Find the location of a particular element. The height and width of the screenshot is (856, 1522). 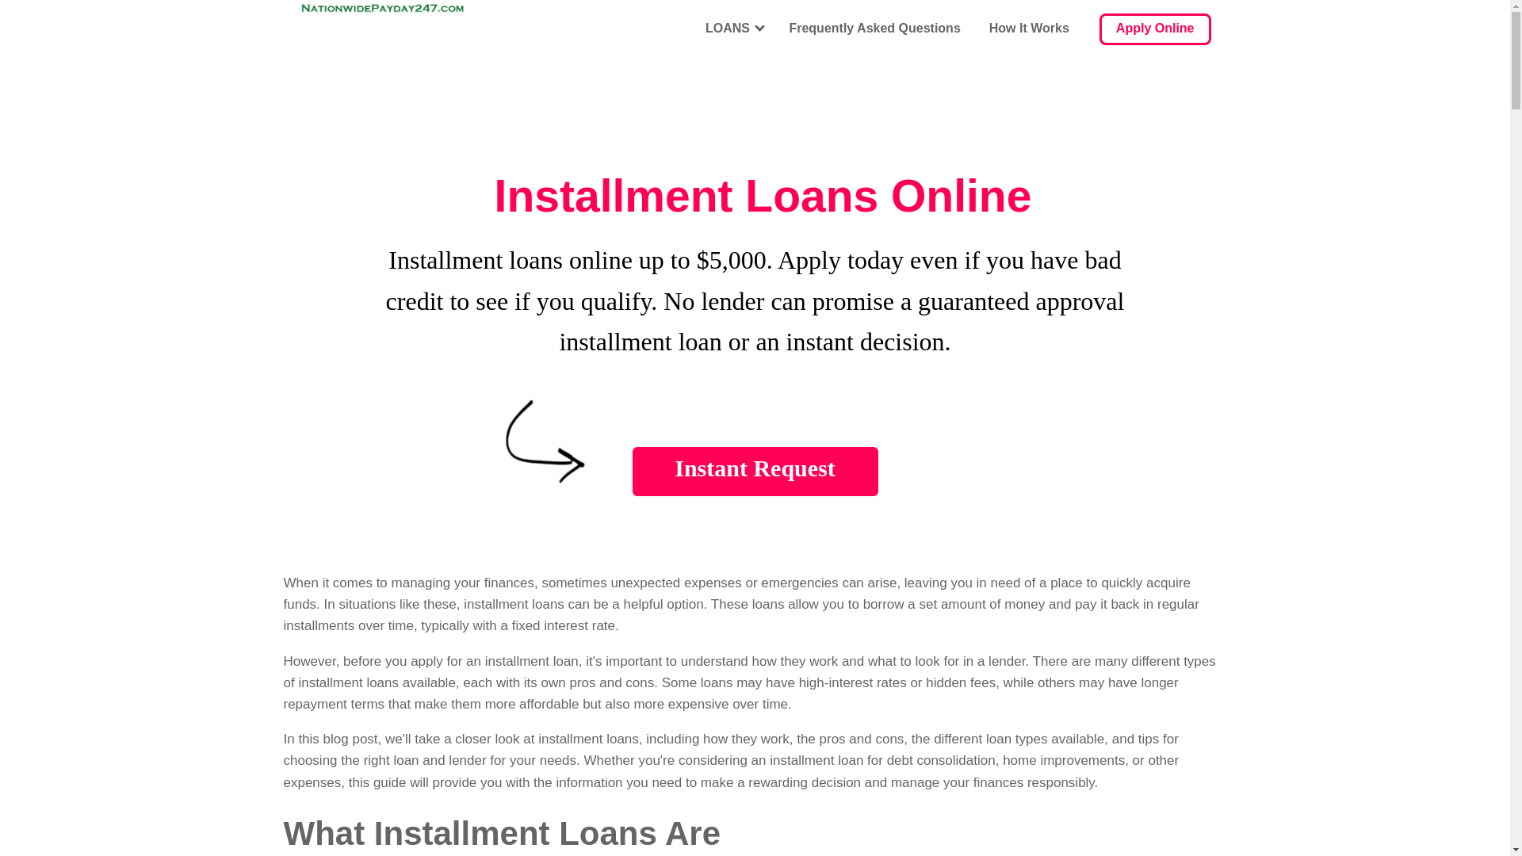

LOANS is located at coordinates (732, 29).